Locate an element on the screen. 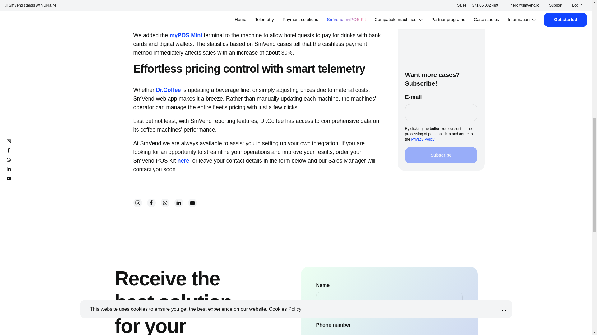  here is located at coordinates (183, 161).